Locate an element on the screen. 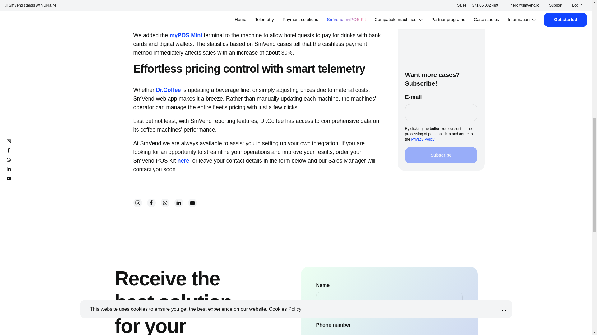  here is located at coordinates (183, 161).